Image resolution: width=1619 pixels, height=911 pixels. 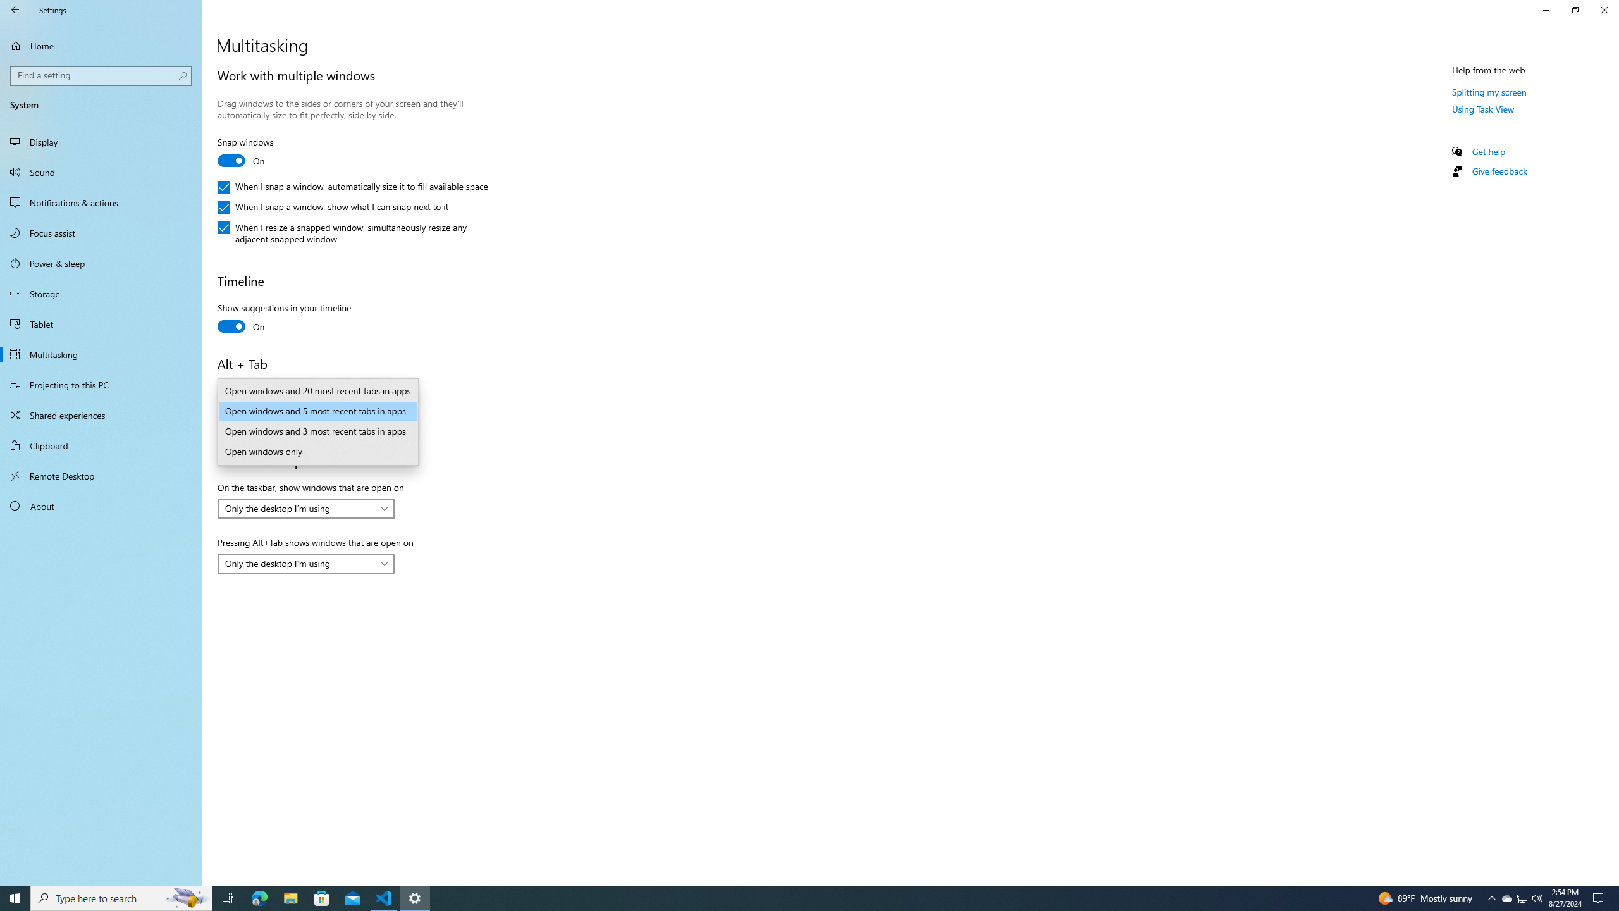 I want to click on Task View, so click(x=228, y=898).